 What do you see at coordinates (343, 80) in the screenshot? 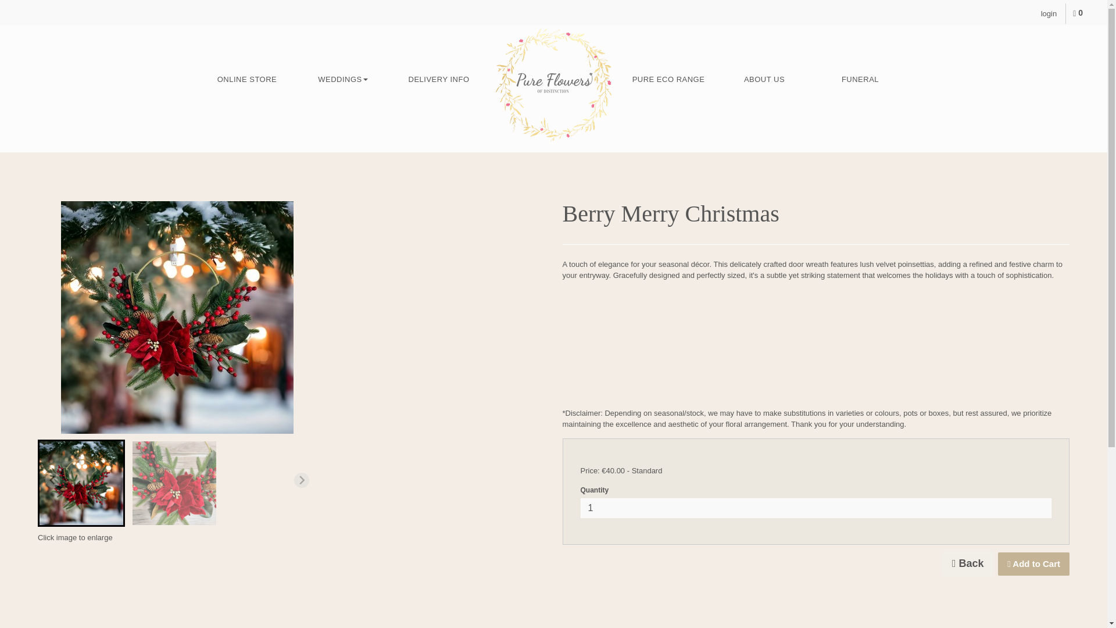
I see `Weddings` at bounding box center [343, 80].